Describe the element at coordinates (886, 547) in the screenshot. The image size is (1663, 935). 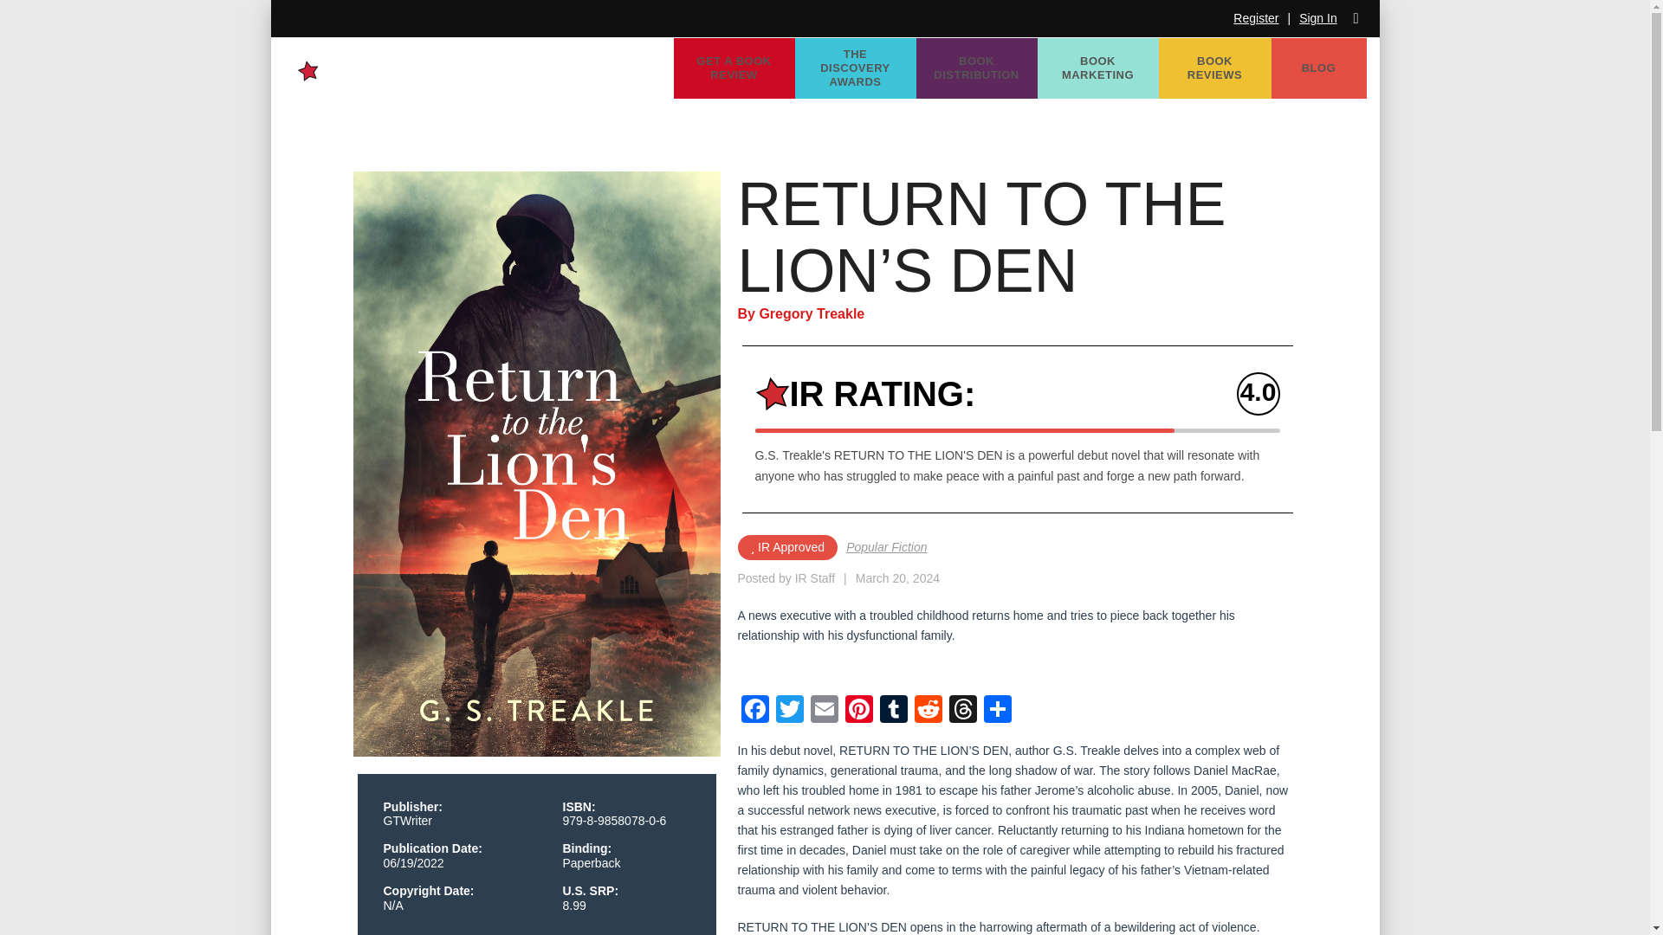
I see `Popular Fiction` at that location.